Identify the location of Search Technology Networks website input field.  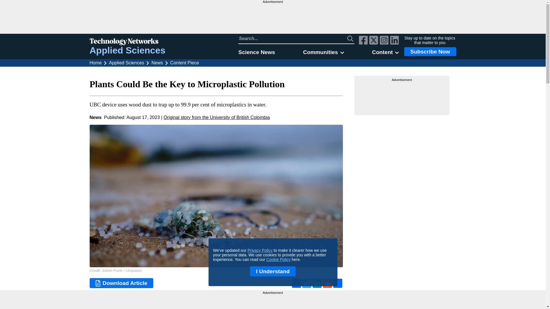
(293, 38).